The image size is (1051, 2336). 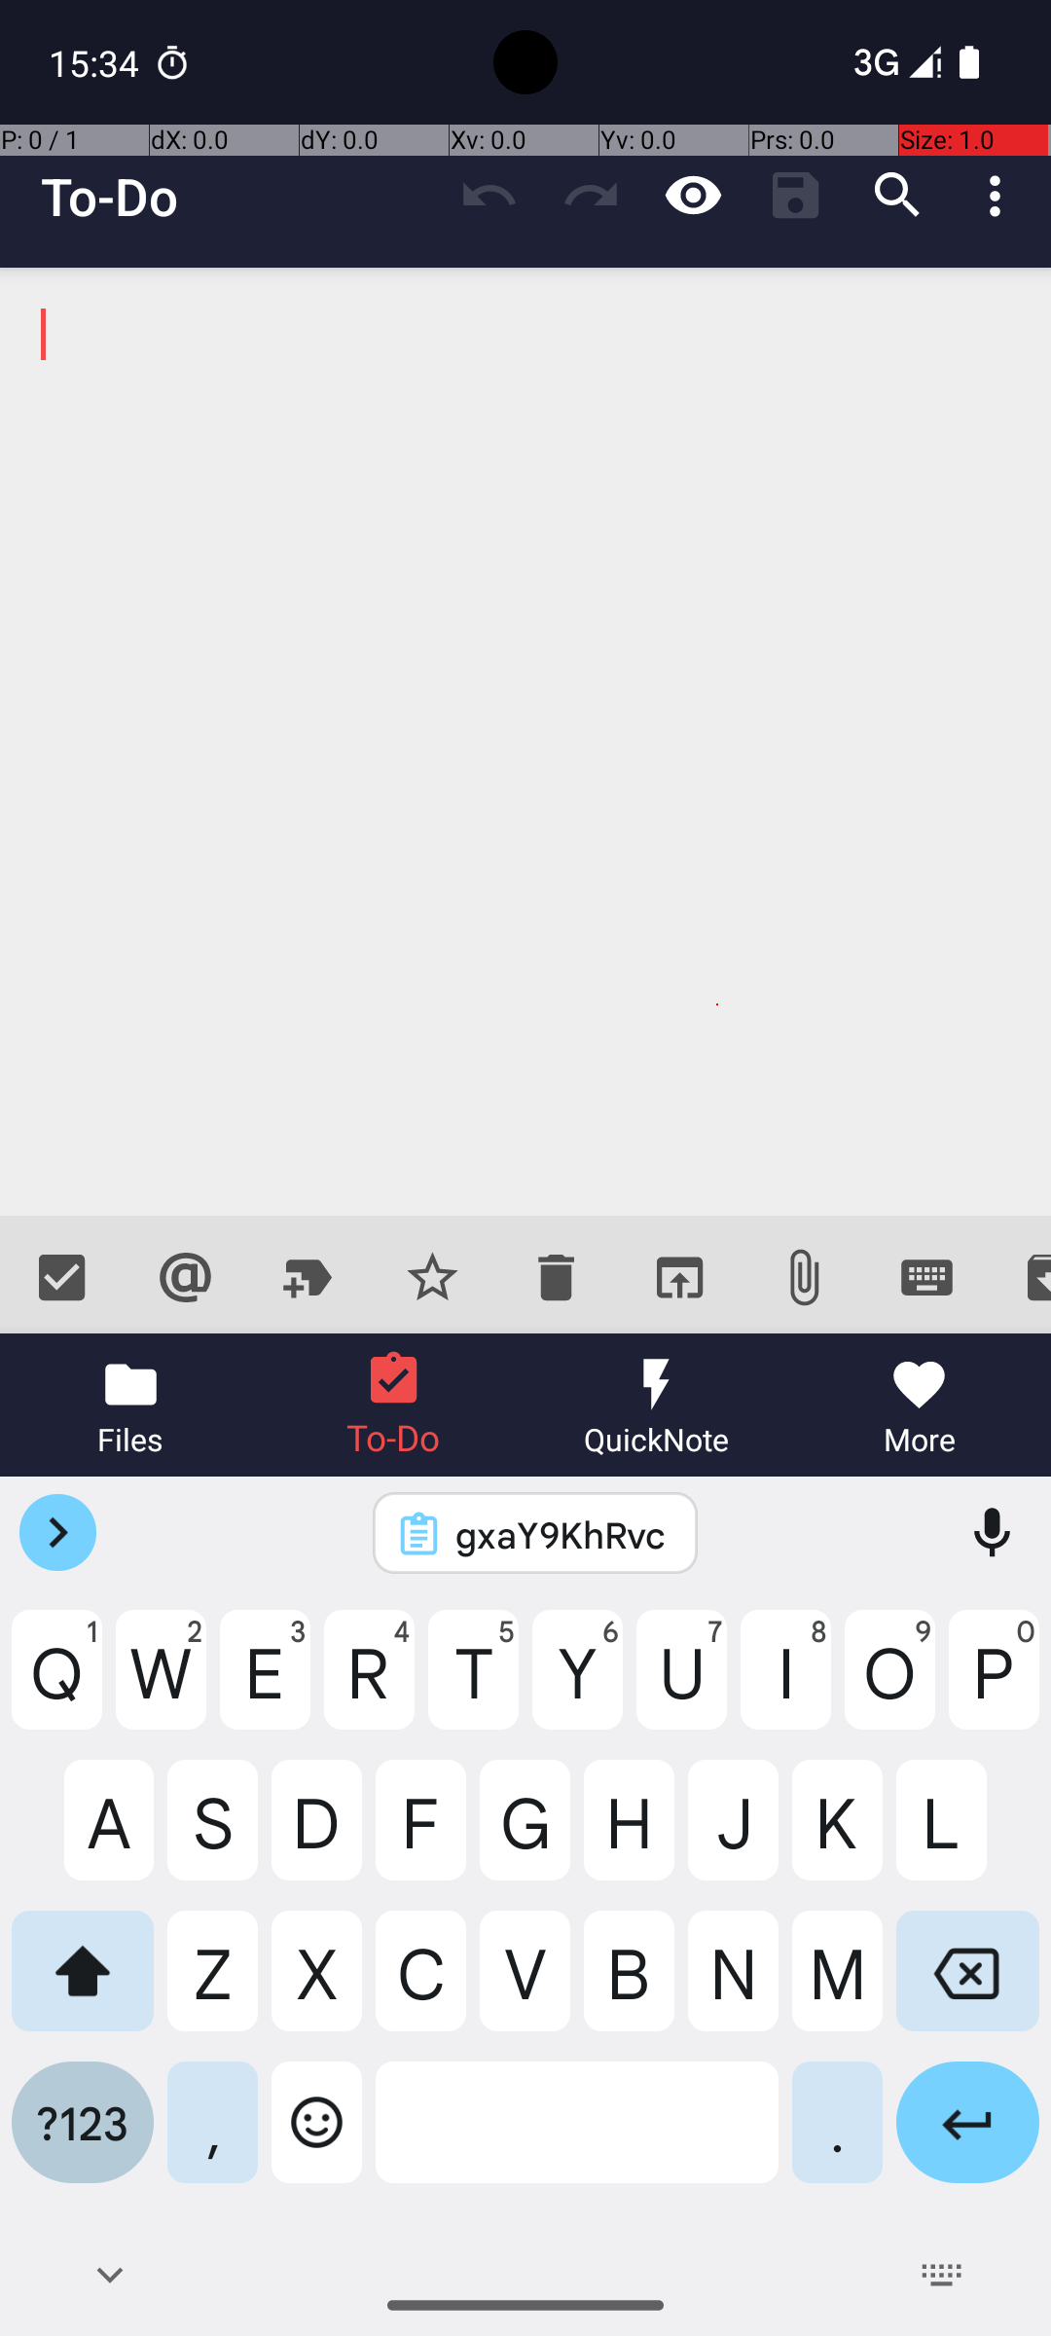 I want to click on gxaY9KhRvc, so click(x=561, y=1534).